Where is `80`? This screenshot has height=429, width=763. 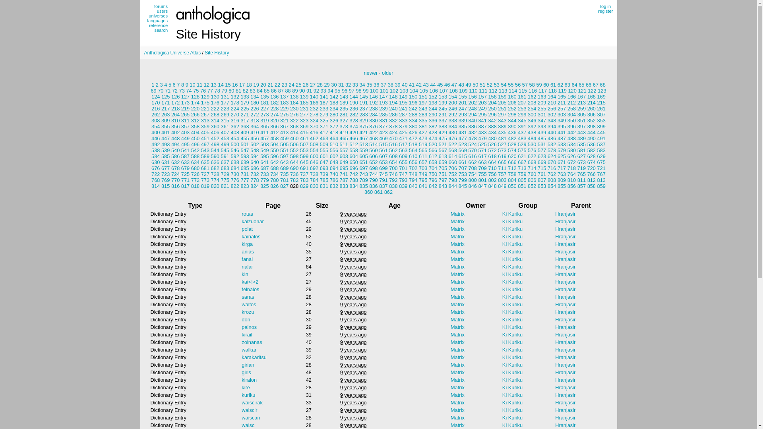 80 is located at coordinates (231, 91).